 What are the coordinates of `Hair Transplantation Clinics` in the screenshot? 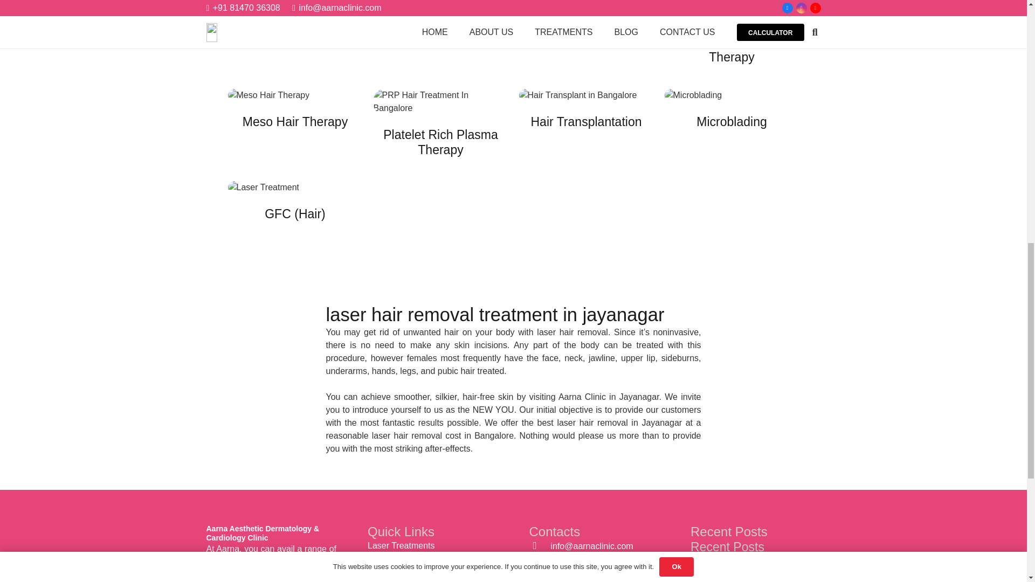 It's located at (585, 129).